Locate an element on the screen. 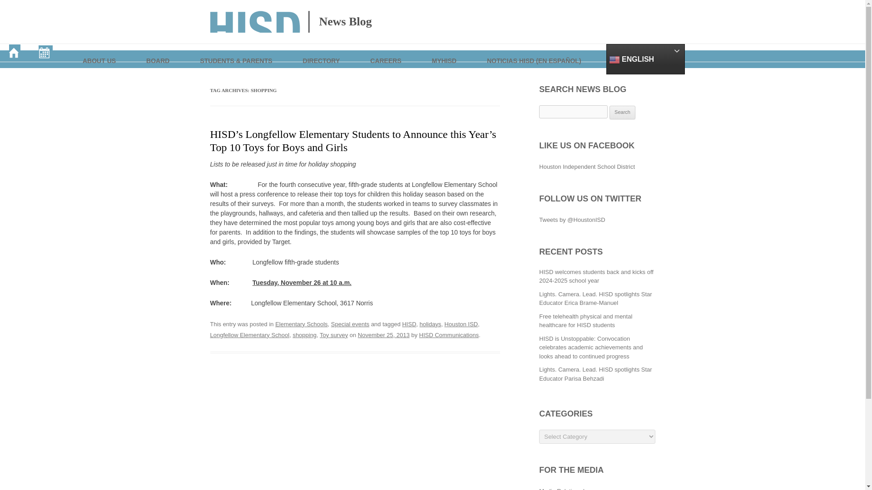 The width and height of the screenshot is (872, 490). Toy survey is located at coordinates (334, 335).